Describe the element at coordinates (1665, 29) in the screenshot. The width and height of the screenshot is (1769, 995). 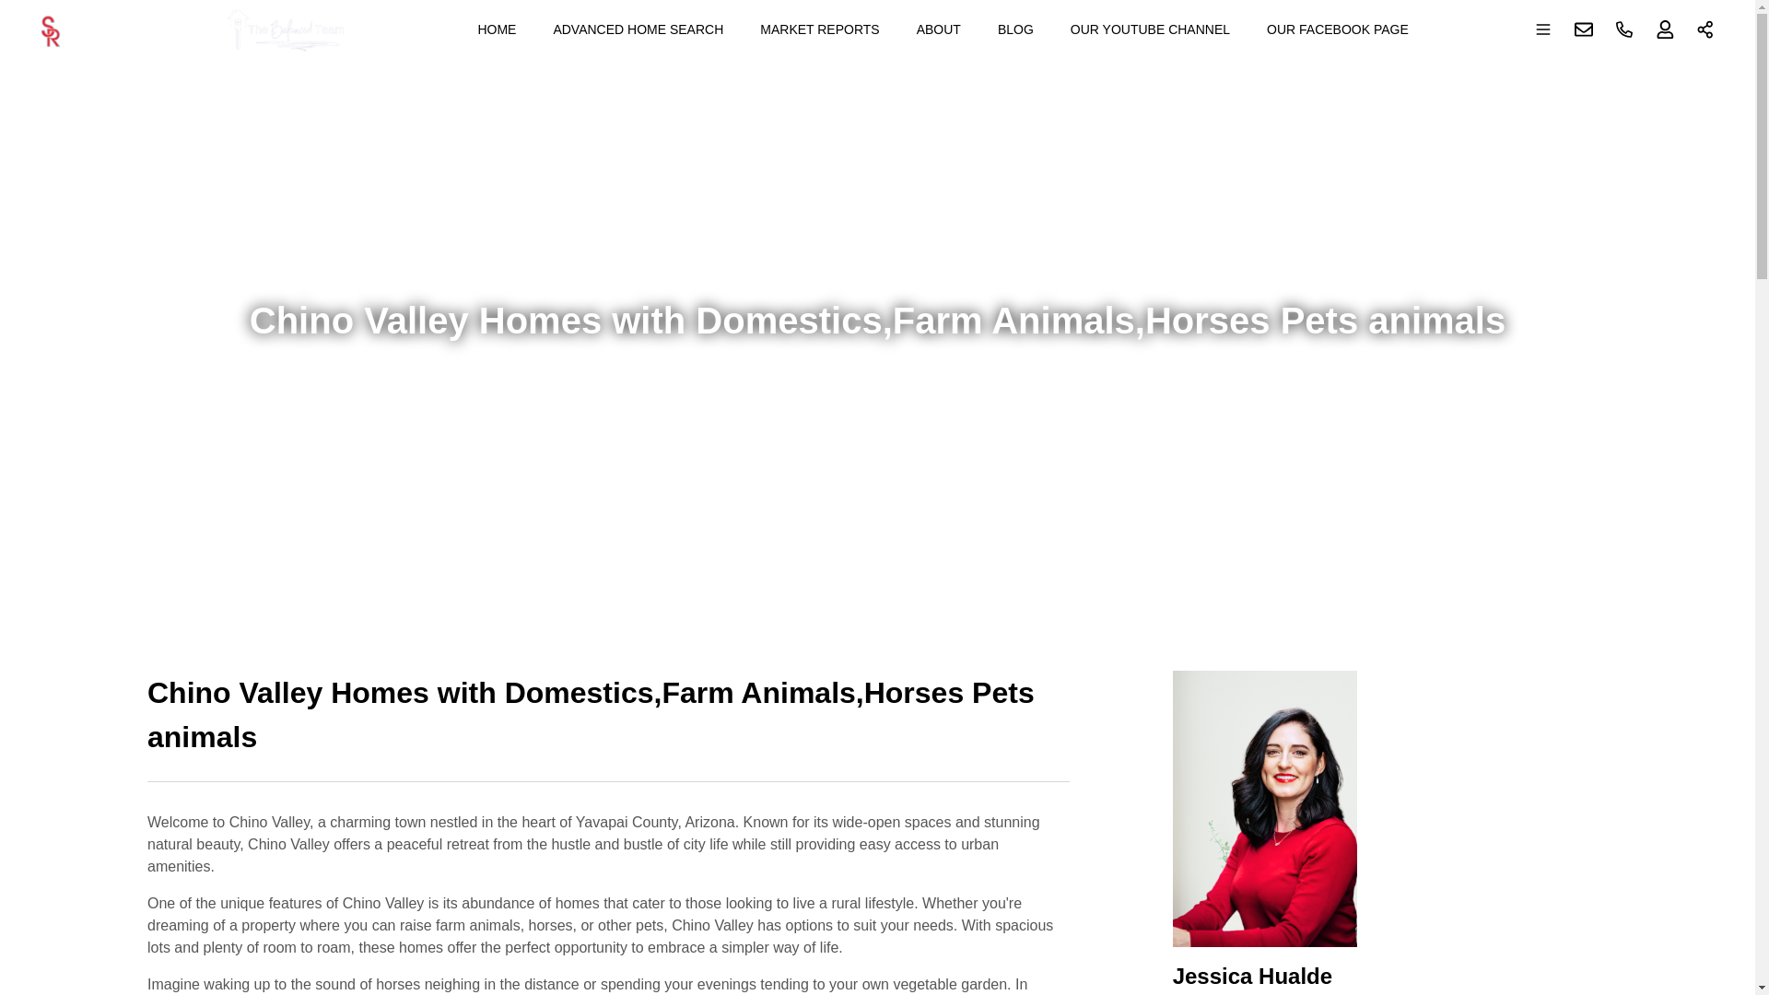
I see `Sign up or Sign in` at that location.